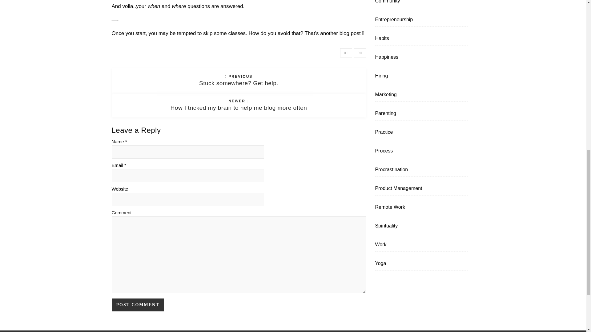 This screenshot has height=332, width=591. What do you see at coordinates (381, 76) in the screenshot?
I see `Hiring` at bounding box center [381, 76].